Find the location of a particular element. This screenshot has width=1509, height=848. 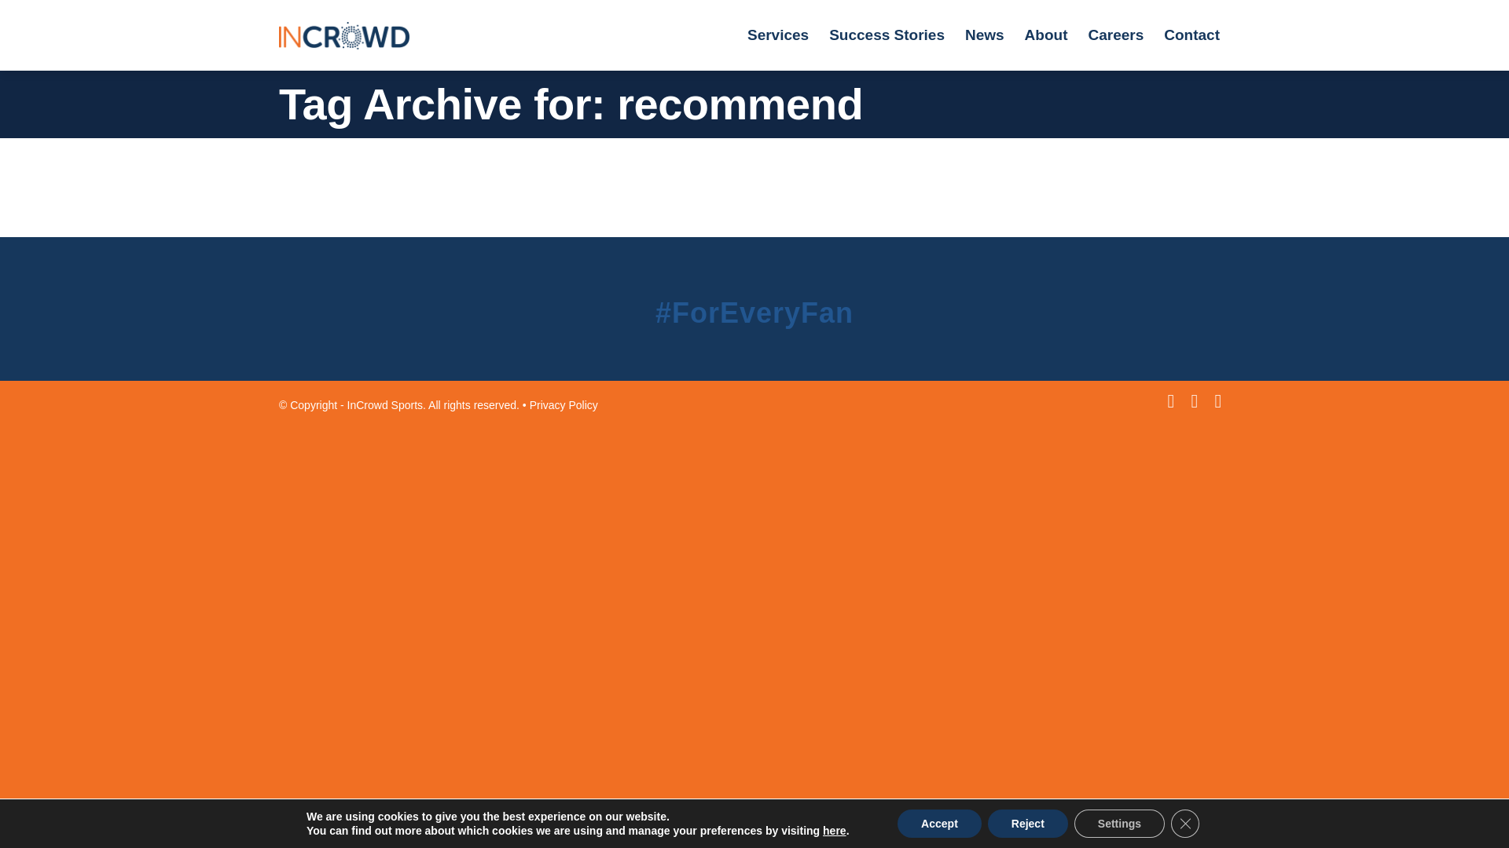

InCrowd Logo is located at coordinates (344, 35).